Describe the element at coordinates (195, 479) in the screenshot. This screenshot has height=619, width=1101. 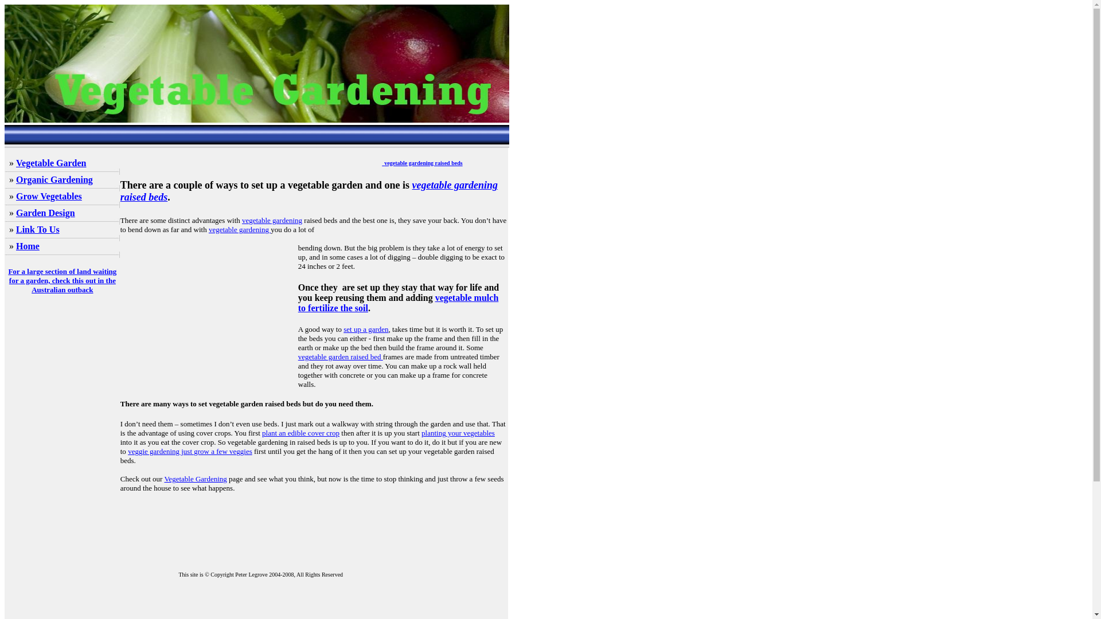
I see `Vegetable Gardening` at that location.